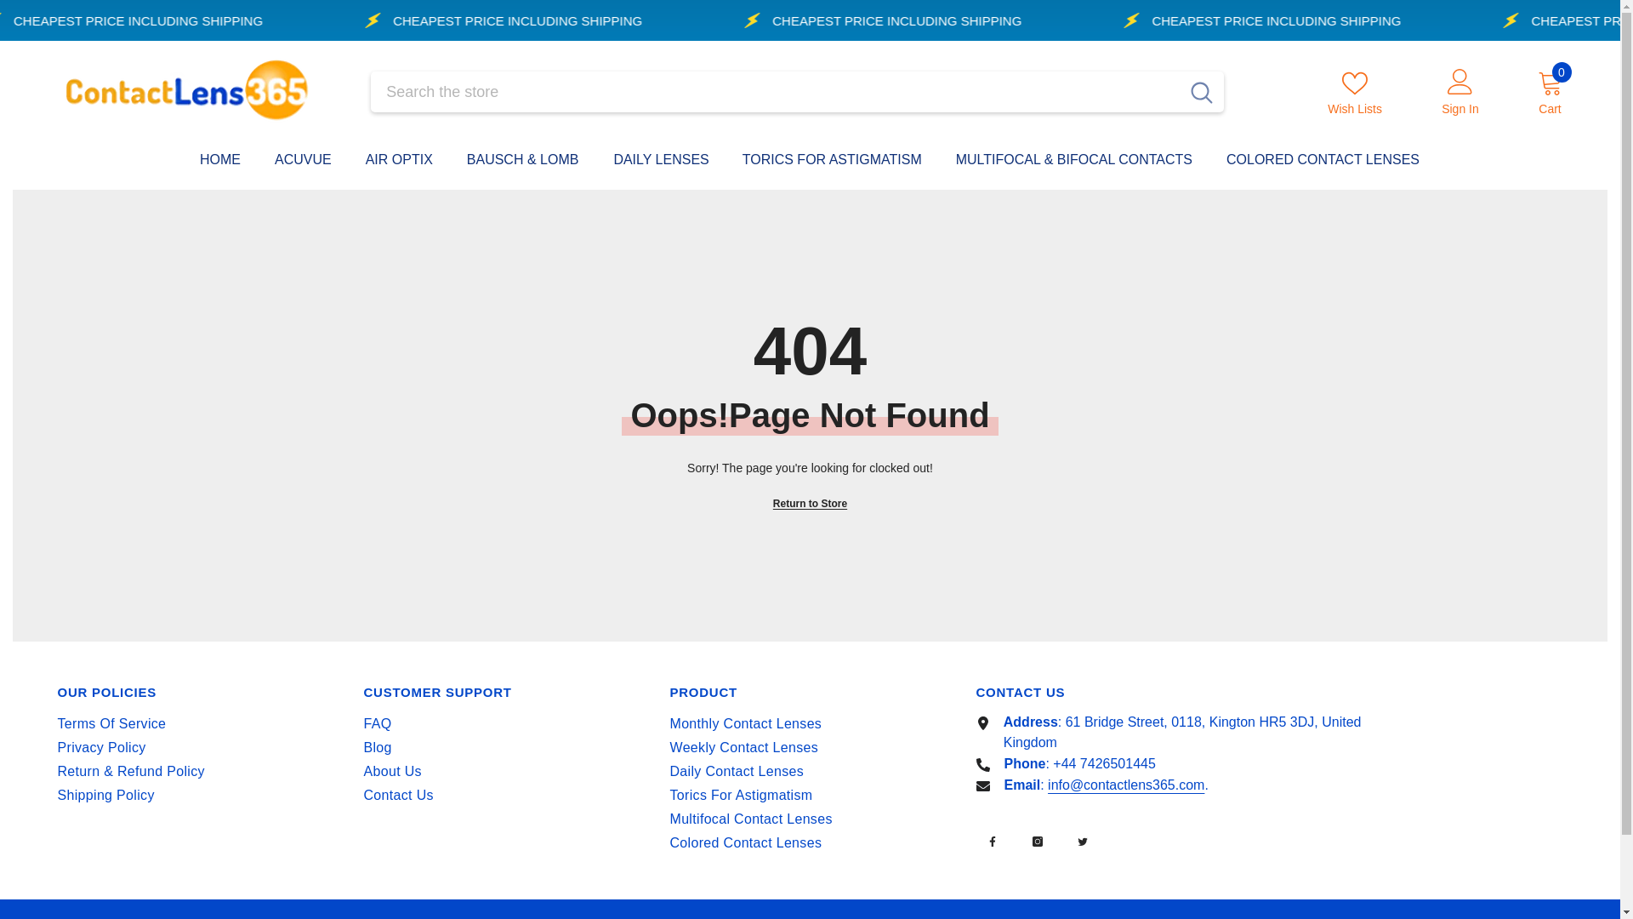 This screenshot has width=1633, height=919. I want to click on CHEAPEST PRICE INCLUDING SHIPPING, so click(1259, 20).